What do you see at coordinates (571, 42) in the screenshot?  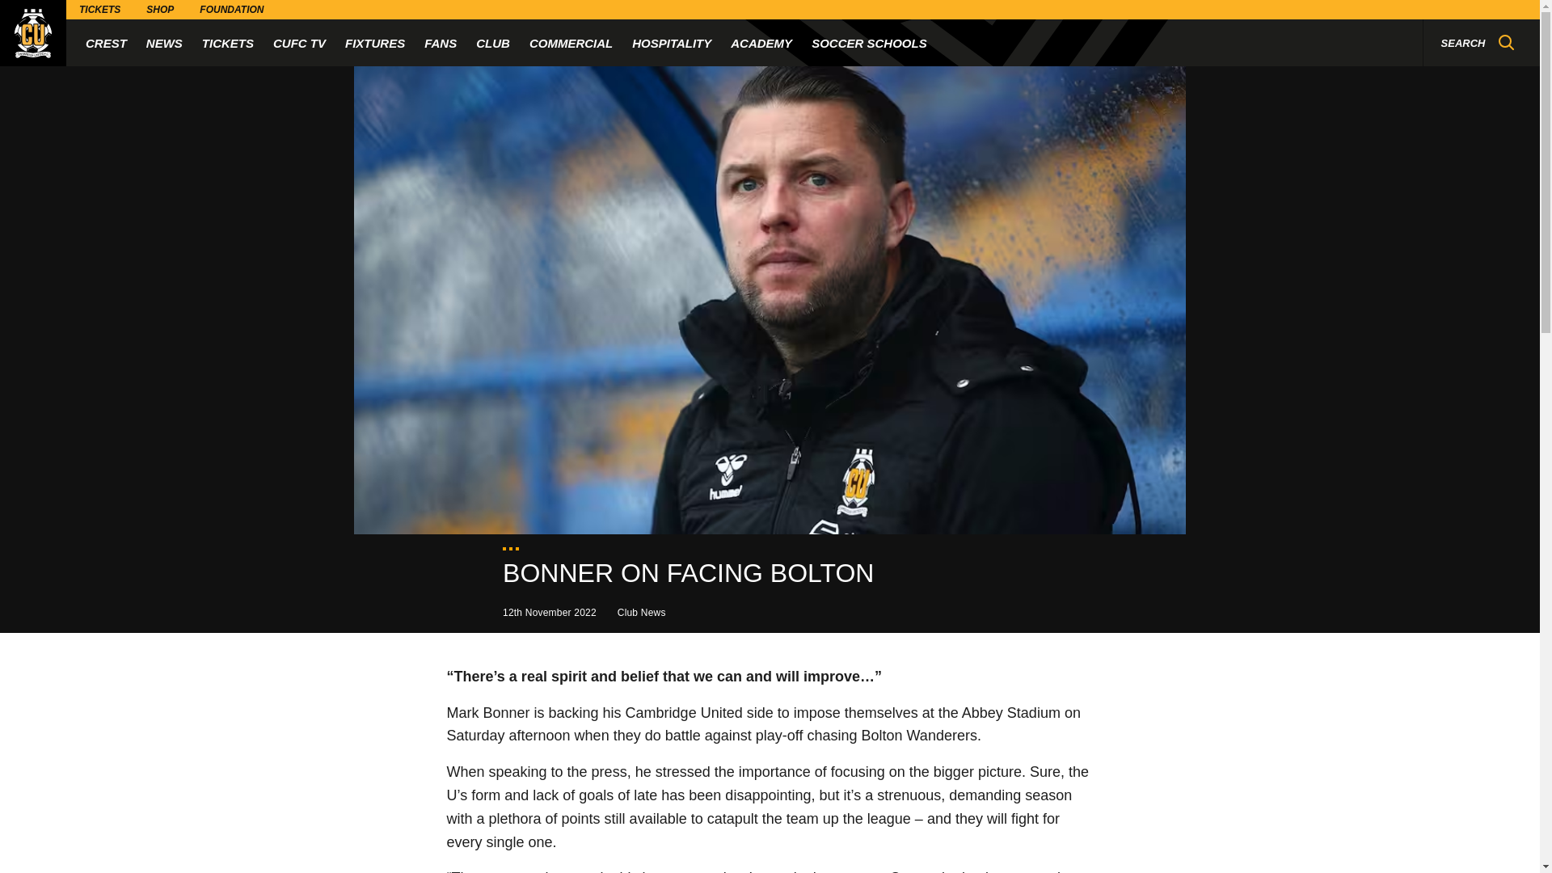 I see `Commerical opportunities at Cambridge United` at bounding box center [571, 42].